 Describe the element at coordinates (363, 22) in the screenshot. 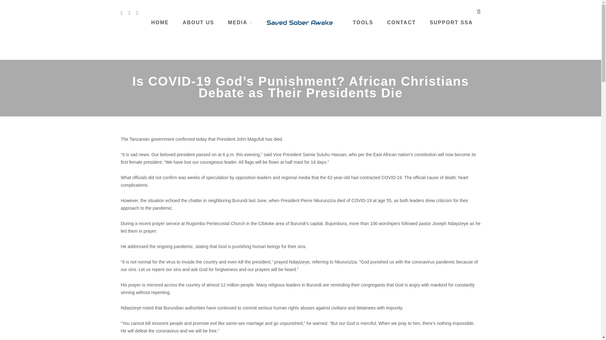

I see `TOOLS` at that location.